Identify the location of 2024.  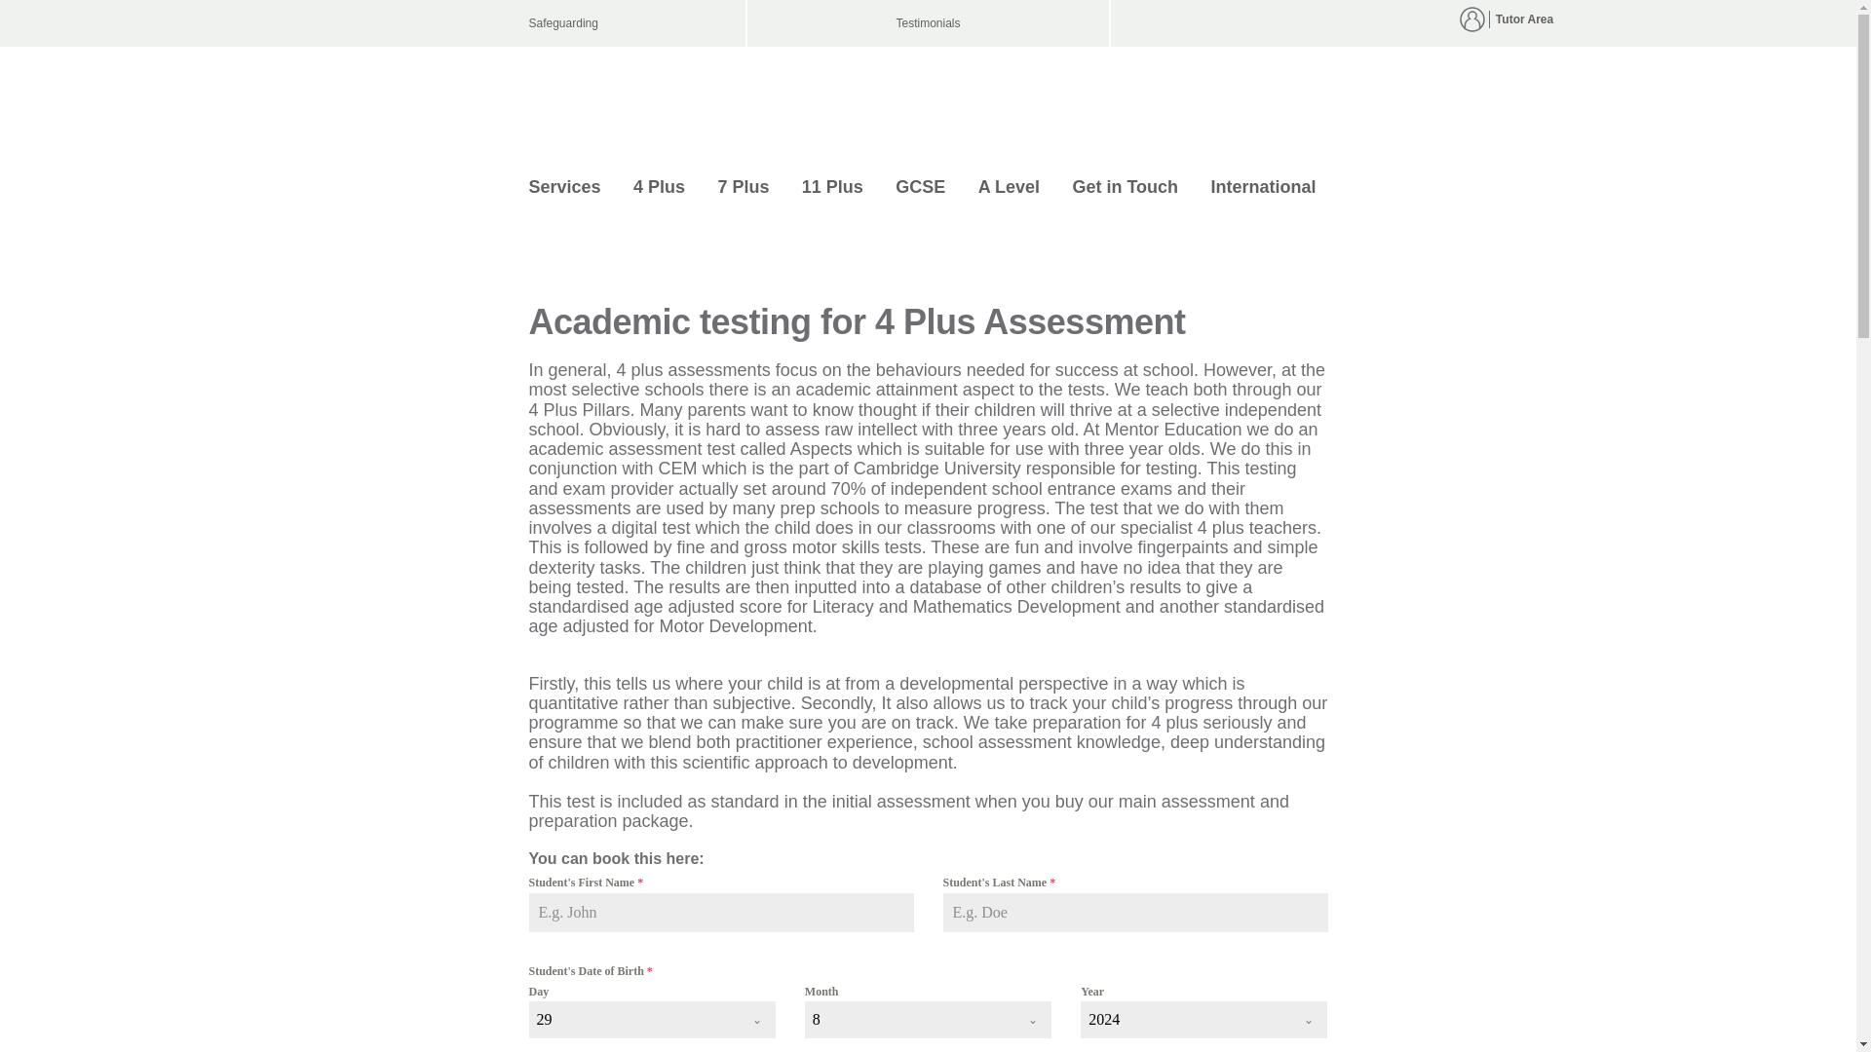
(1185, 1019).